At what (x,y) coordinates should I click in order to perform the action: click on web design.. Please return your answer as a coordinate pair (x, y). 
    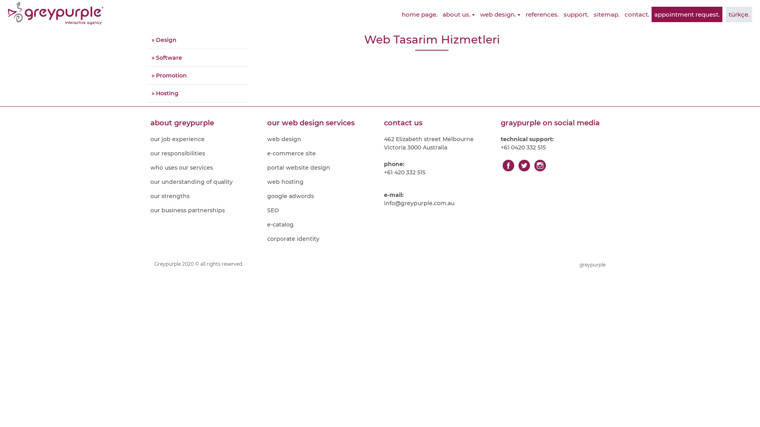
    Looking at the image, I should click on (500, 14).